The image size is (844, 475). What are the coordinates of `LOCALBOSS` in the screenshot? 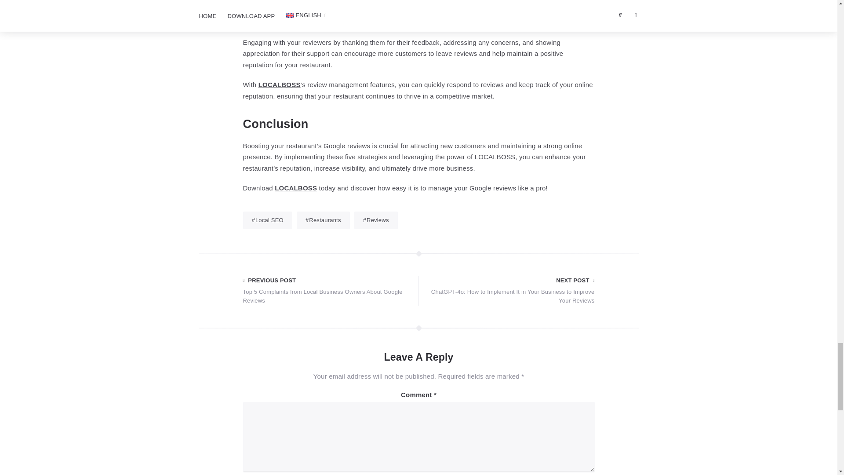 It's located at (279, 84).